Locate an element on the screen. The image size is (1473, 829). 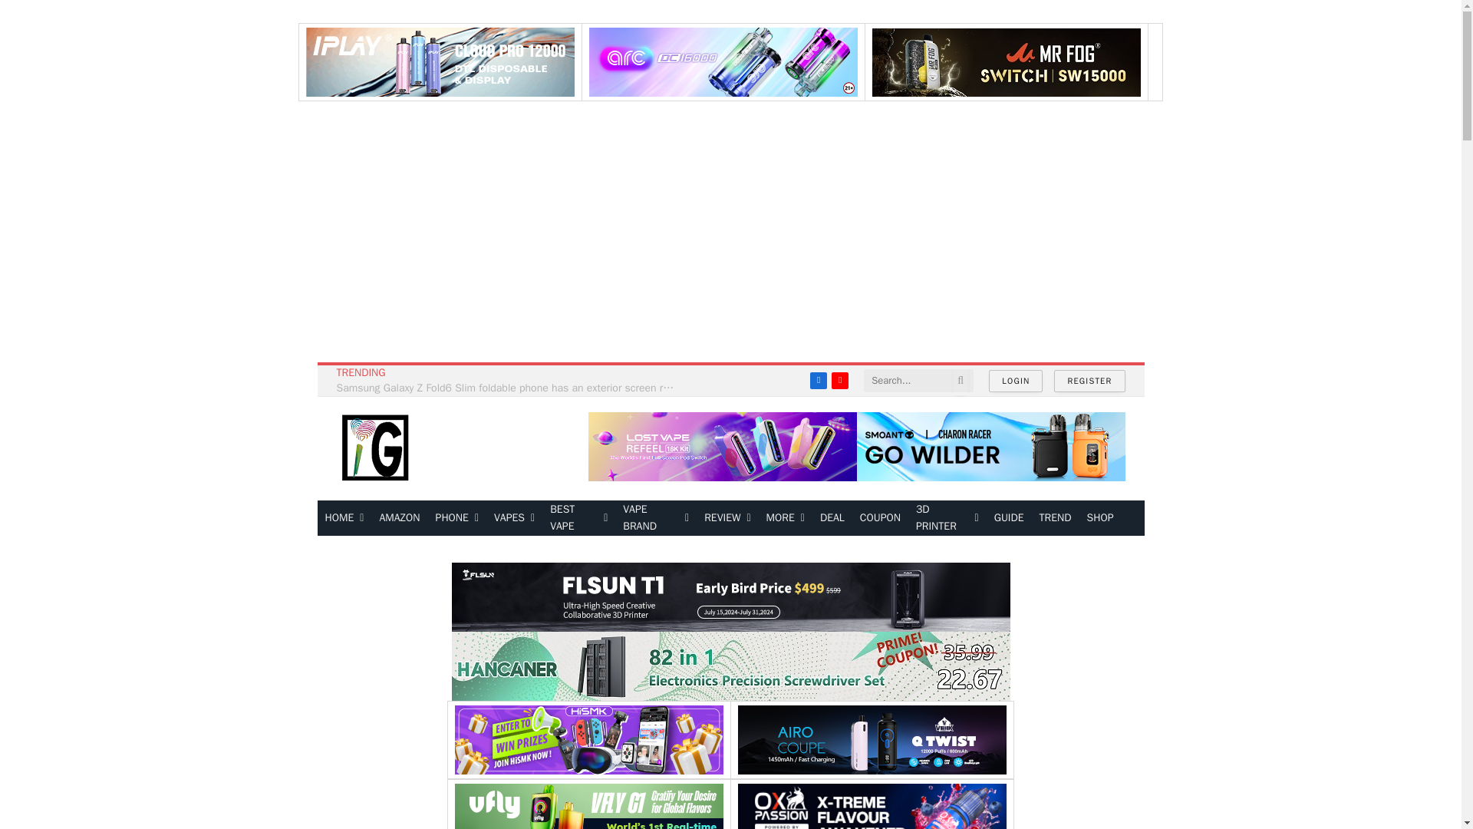
Facebook is located at coordinates (818, 380).